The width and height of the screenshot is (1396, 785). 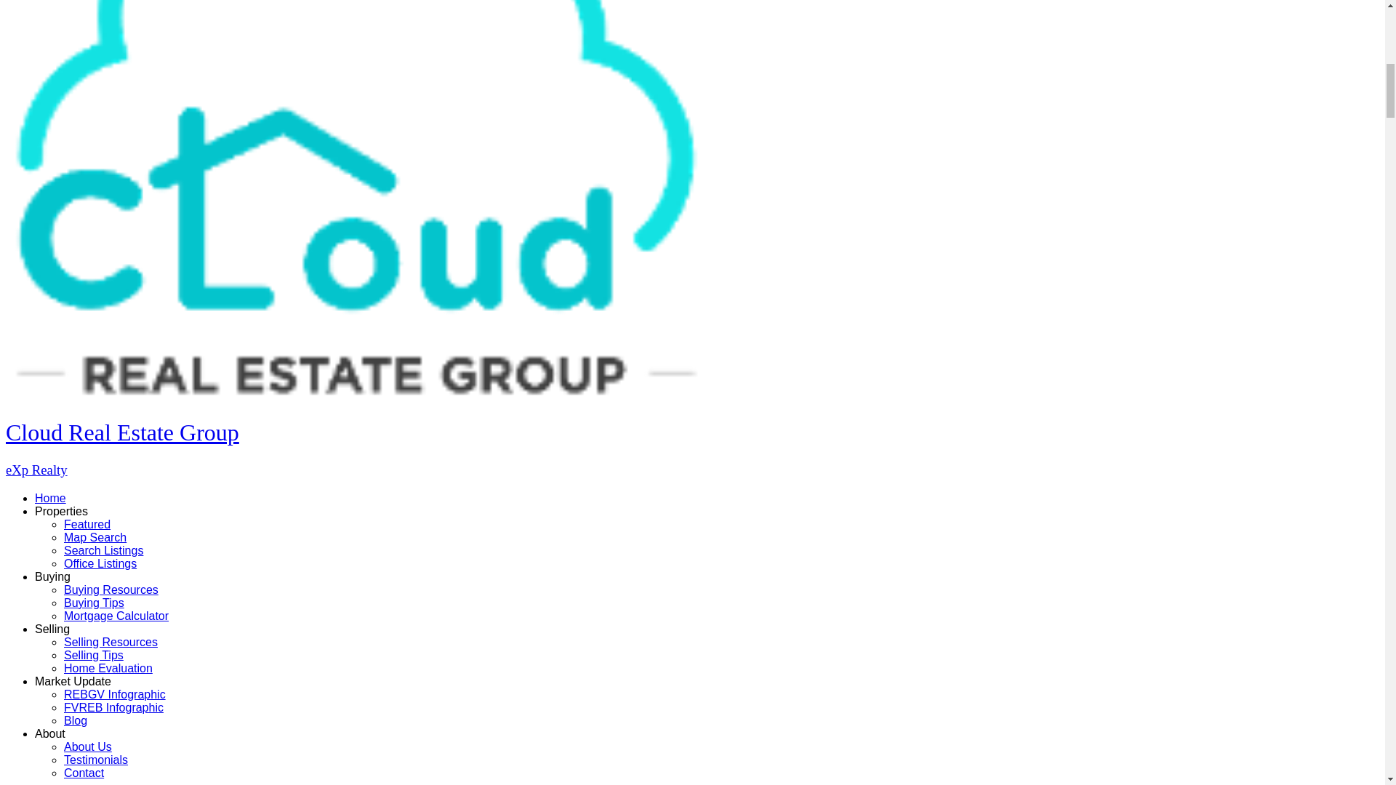 I want to click on Selling Resources, so click(x=111, y=642).